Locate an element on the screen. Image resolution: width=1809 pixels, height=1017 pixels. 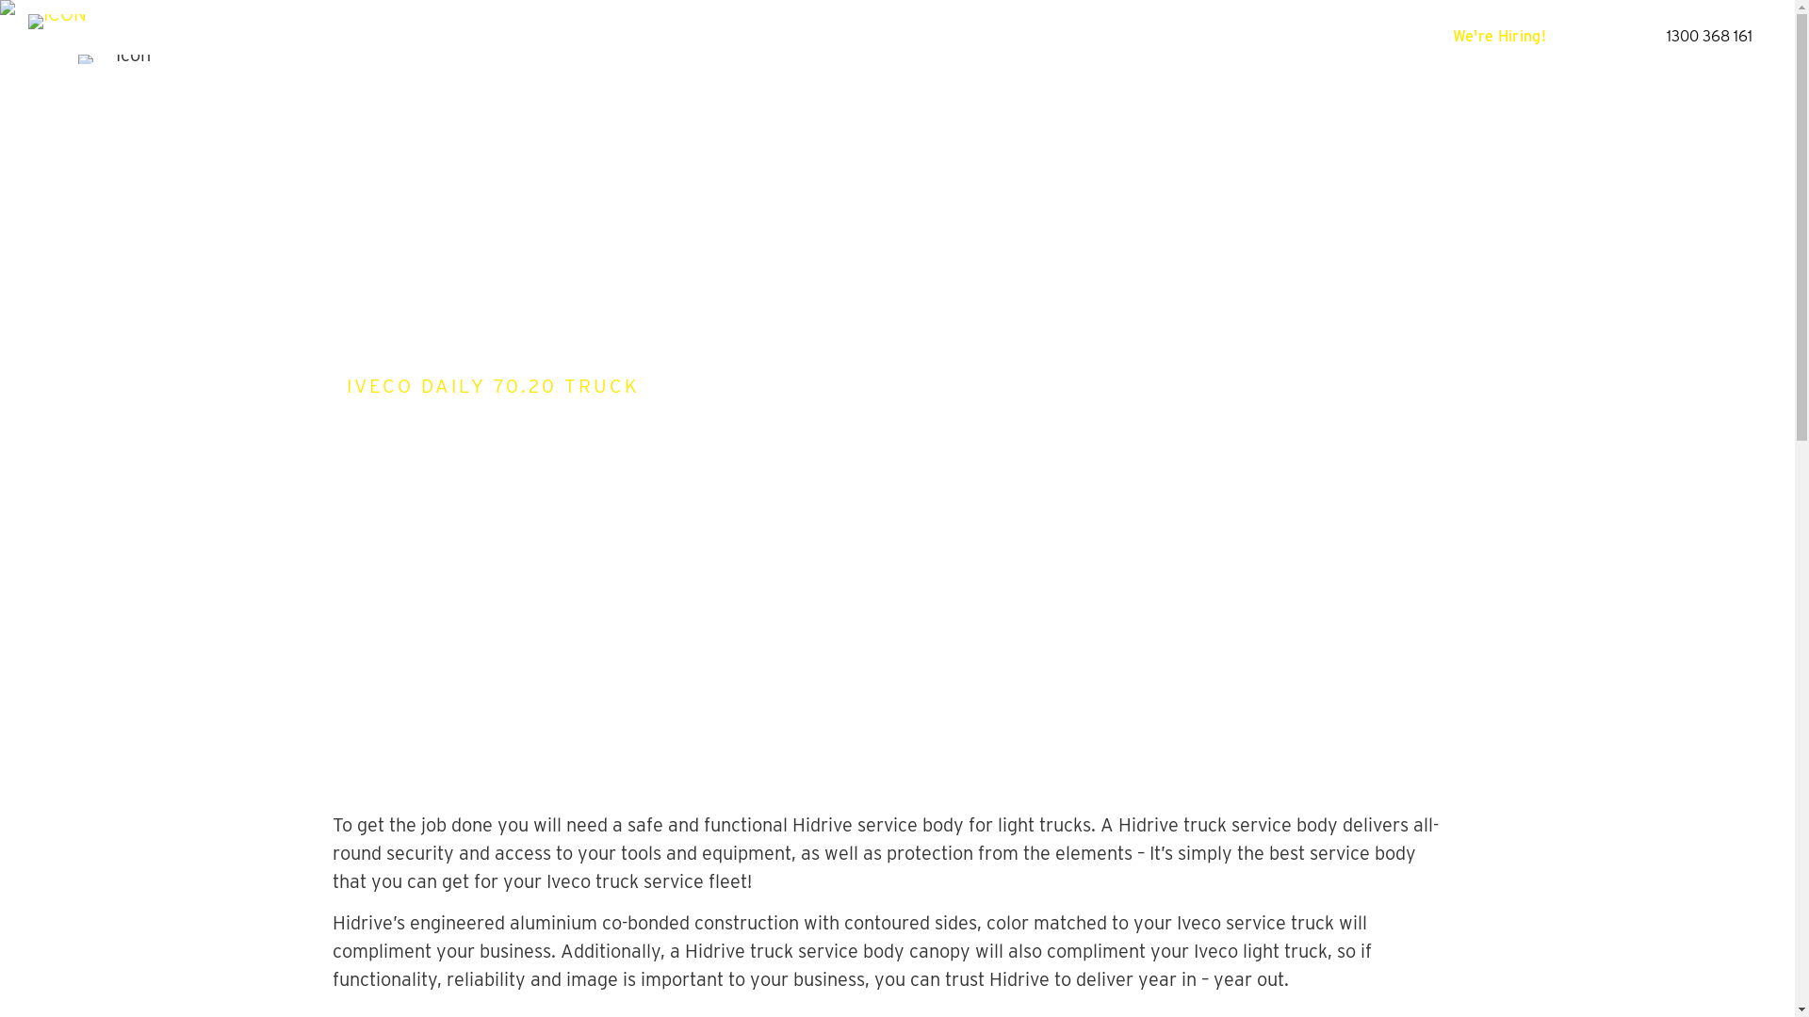
We'Re Hiring! is located at coordinates (1500, 36).